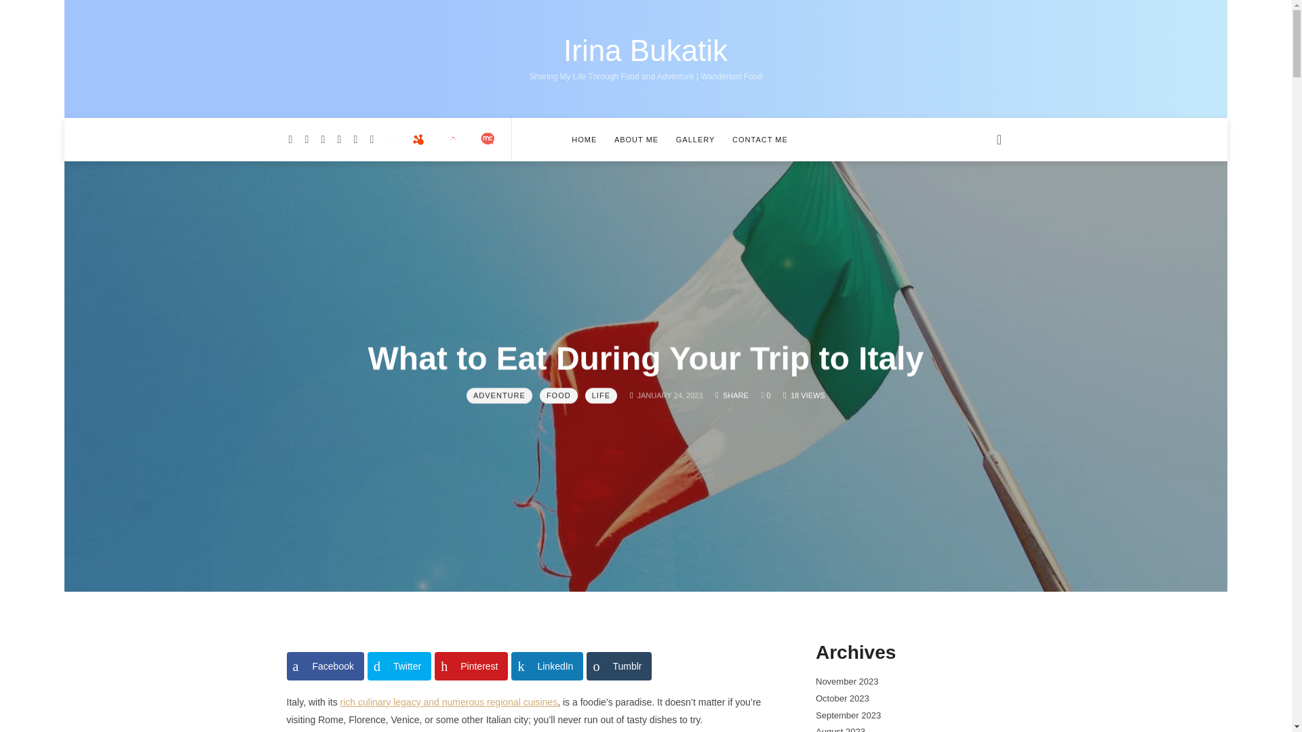 The width and height of the screenshot is (1302, 732). What do you see at coordinates (696, 139) in the screenshot?
I see `Share on Pinterest` at bounding box center [696, 139].